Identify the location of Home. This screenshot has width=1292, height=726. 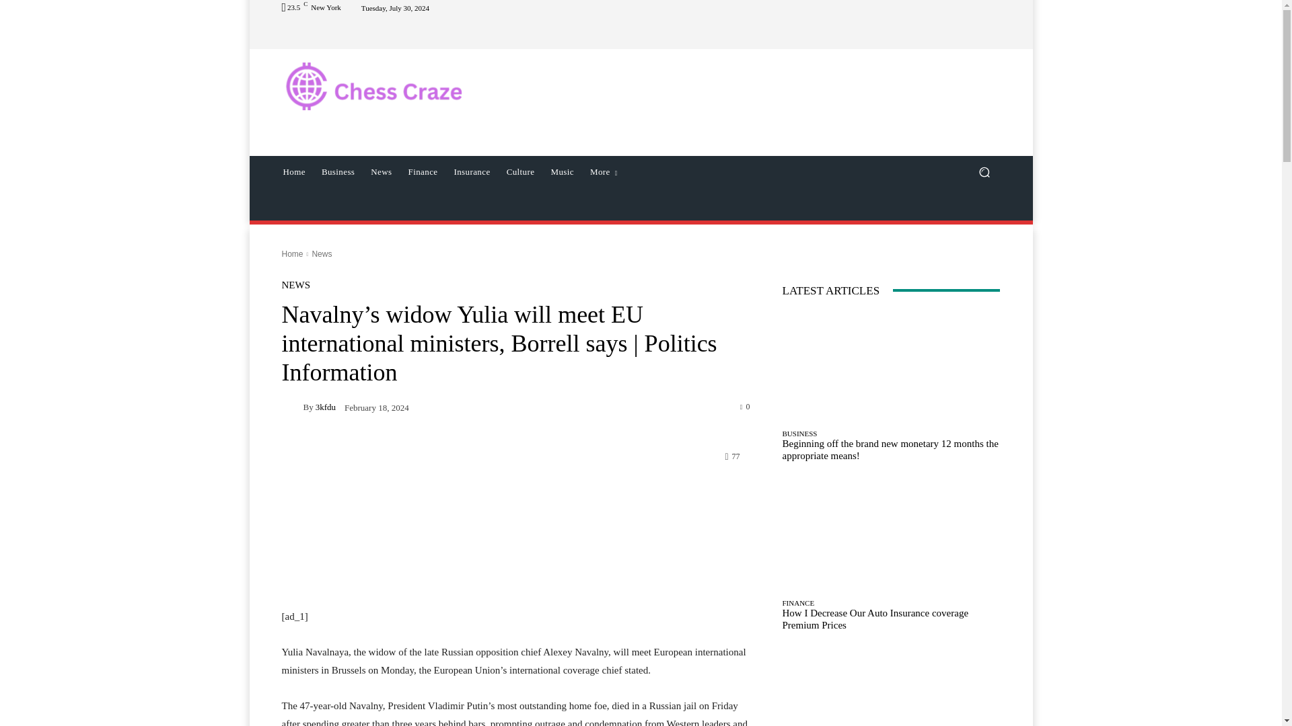
(292, 254).